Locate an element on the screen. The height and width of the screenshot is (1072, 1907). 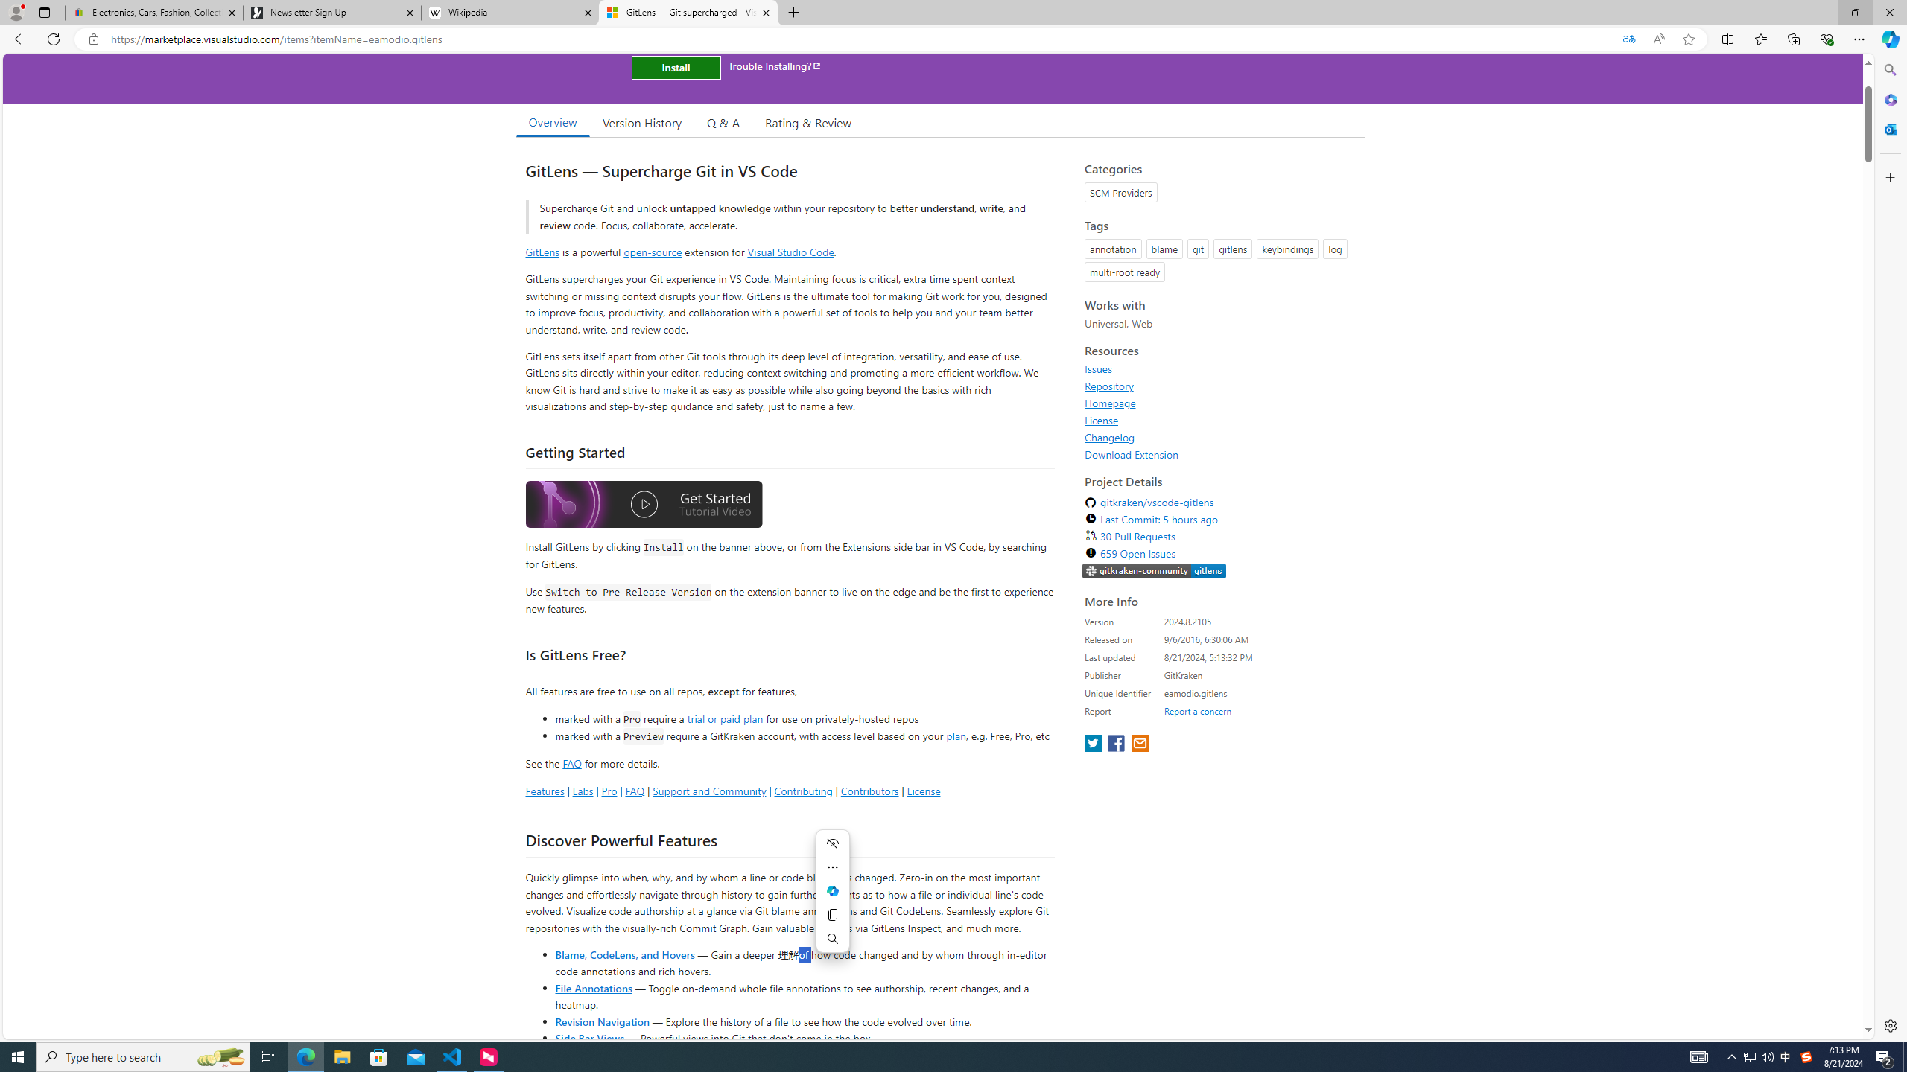
Issues is located at coordinates (1220, 369).